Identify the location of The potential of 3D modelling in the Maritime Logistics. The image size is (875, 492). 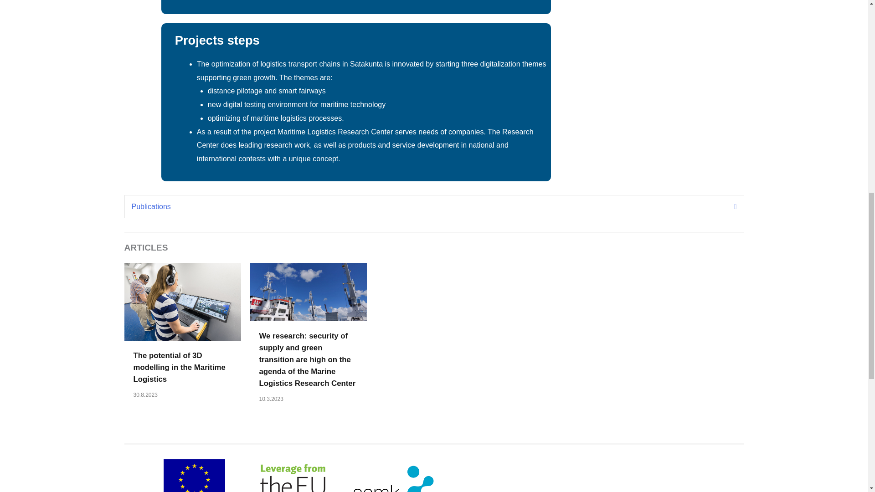
(179, 367).